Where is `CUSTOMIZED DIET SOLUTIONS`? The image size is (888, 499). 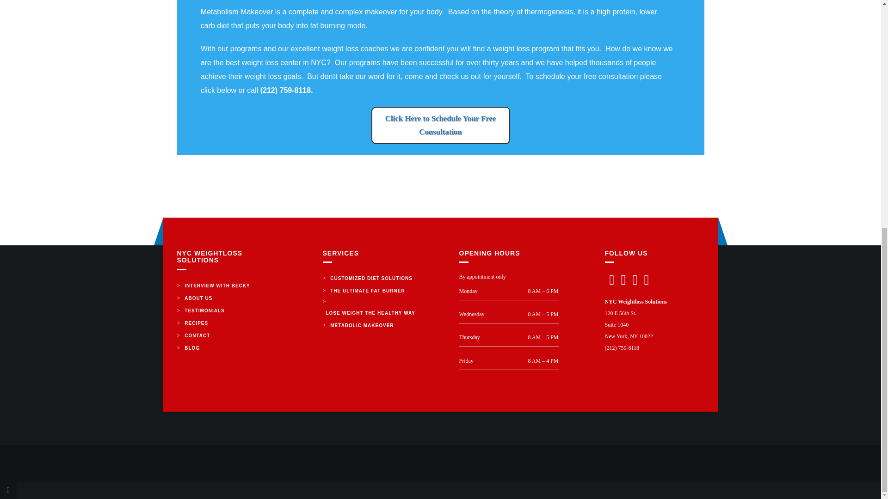 CUSTOMIZED DIET SOLUTIONS is located at coordinates (371, 278).